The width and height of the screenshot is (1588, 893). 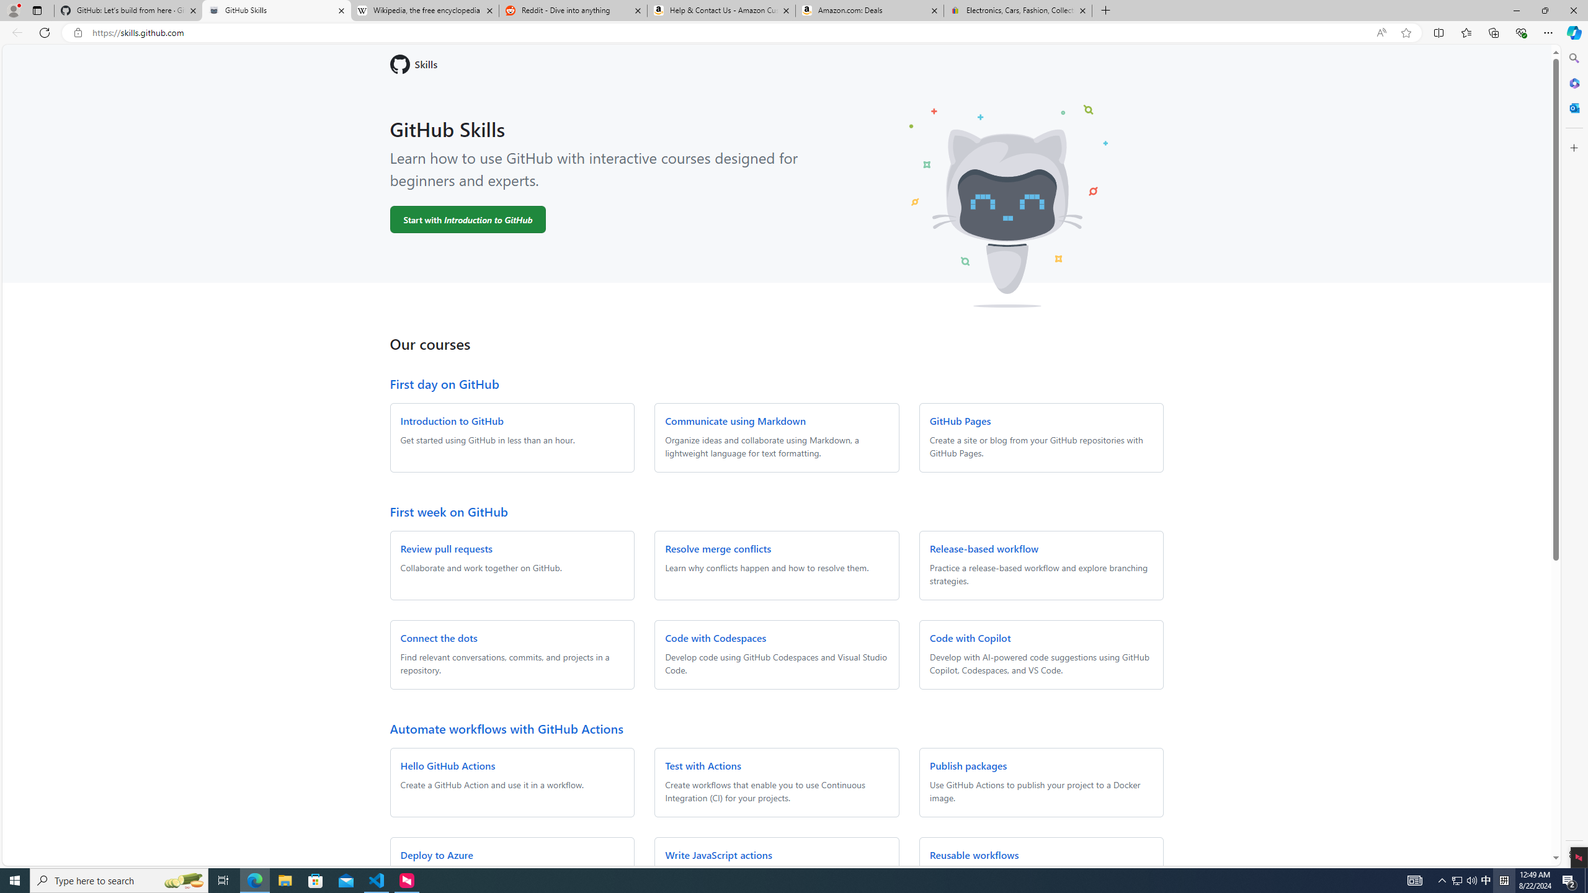 What do you see at coordinates (444, 383) in the screenshot?
I see `First day on GitHub` at bounding box center [444, 383].